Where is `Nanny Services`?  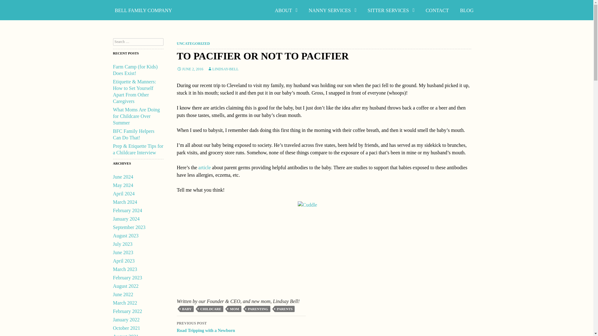
Nanny Services is located at coordinates (332, 10).